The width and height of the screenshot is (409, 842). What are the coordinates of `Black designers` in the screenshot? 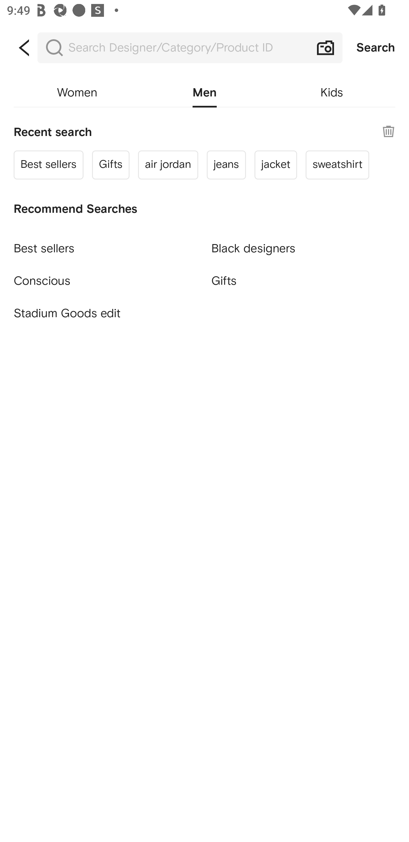 It's located at (303, 244).